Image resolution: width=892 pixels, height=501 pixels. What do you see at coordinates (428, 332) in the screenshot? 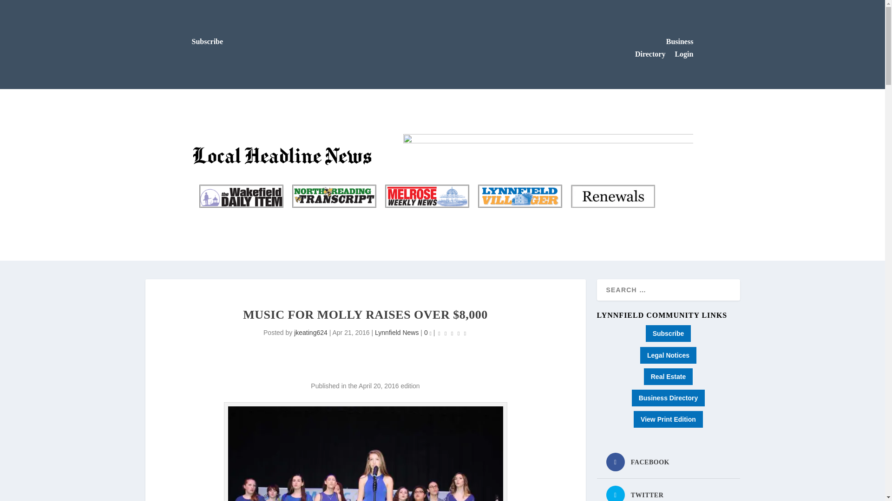
I see `0` at bounding box center [428, 332].